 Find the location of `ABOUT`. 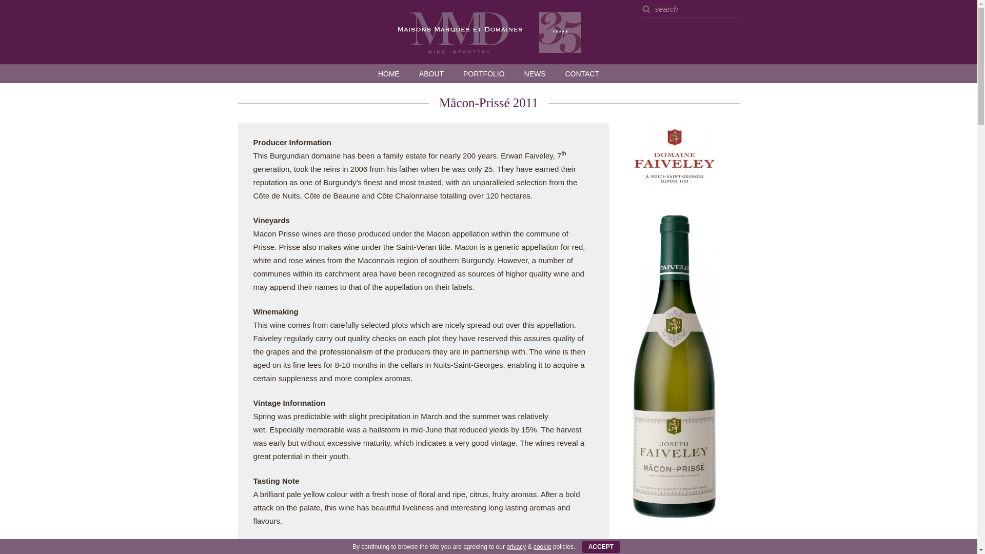

ABOUT is located at coordinates (431, 74).